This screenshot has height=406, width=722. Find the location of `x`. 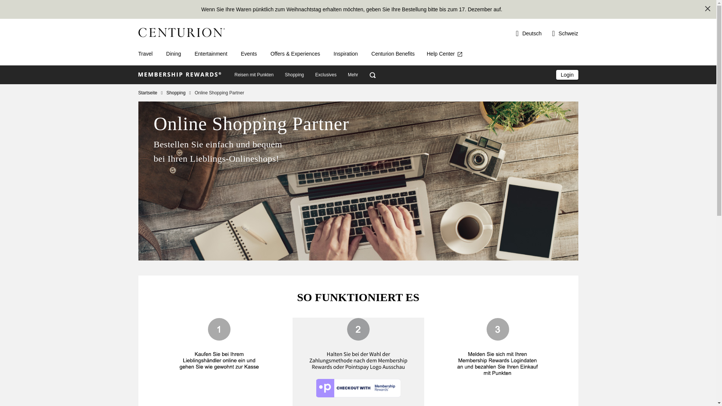

x is located at coordinates (708, 9).